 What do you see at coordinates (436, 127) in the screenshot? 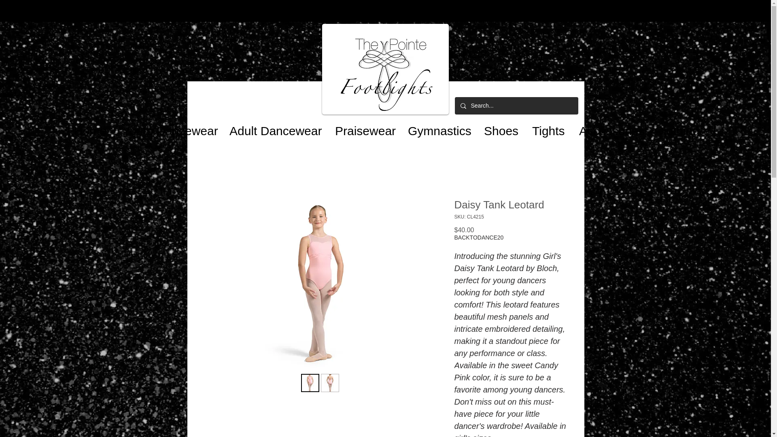
I see `Gymnastics` at bounding box center [436, 127].